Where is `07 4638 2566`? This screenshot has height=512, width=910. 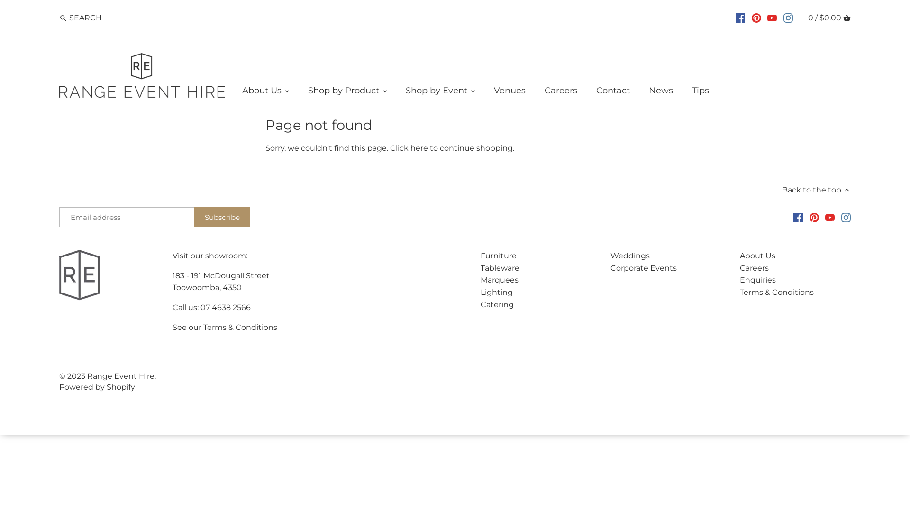
07 4638 2566 is located at coordinates (226, 307).